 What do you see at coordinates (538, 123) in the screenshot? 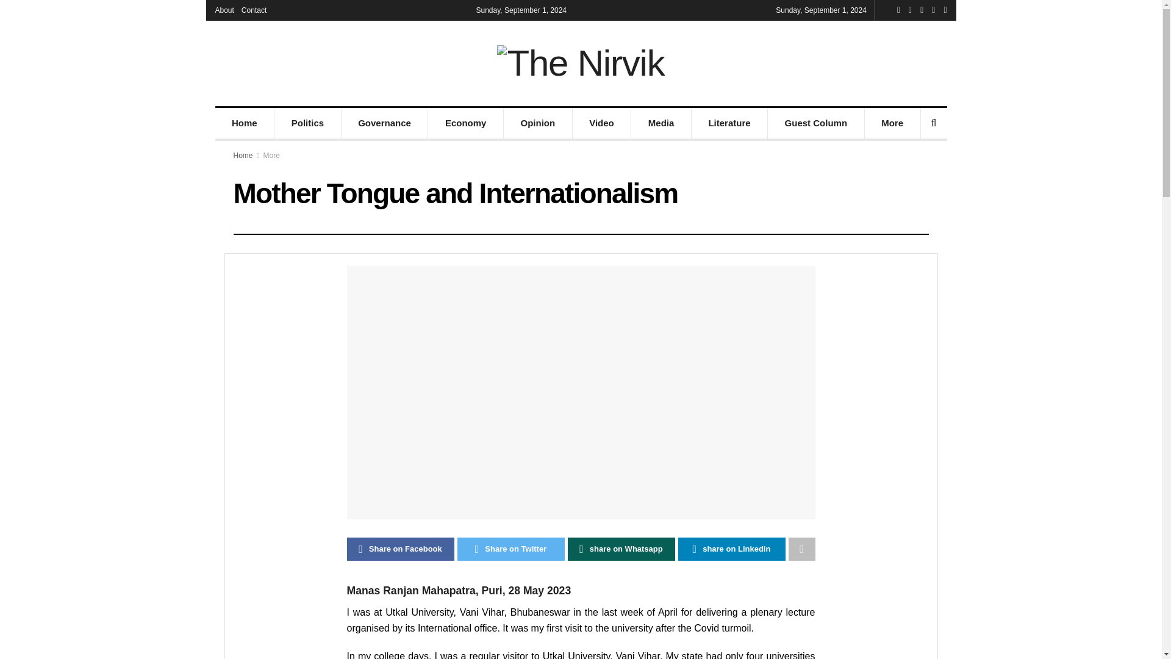
I see `Opinion` at bounding box center [538, 123].